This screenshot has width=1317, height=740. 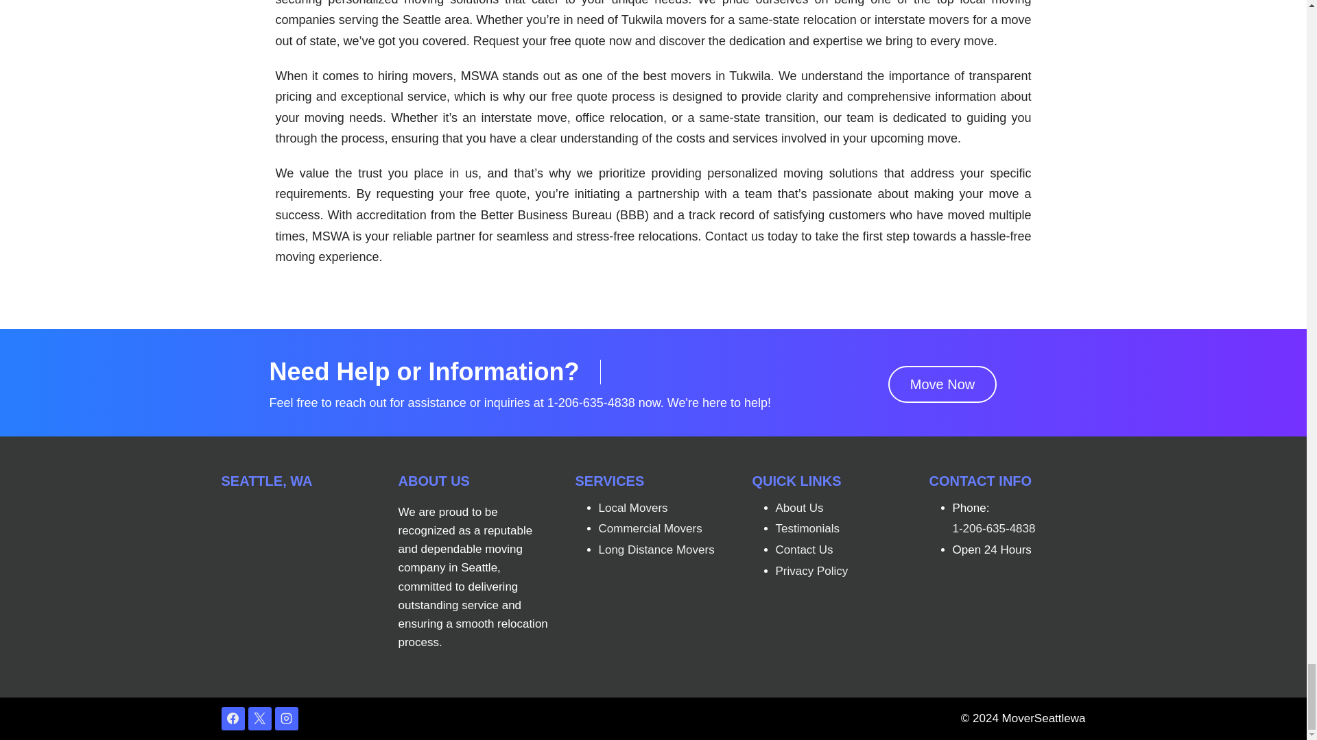 What do you see at coordinates (804, 550) in the screenshot?
I see `Contact Us` at bounding box center [804, 550].